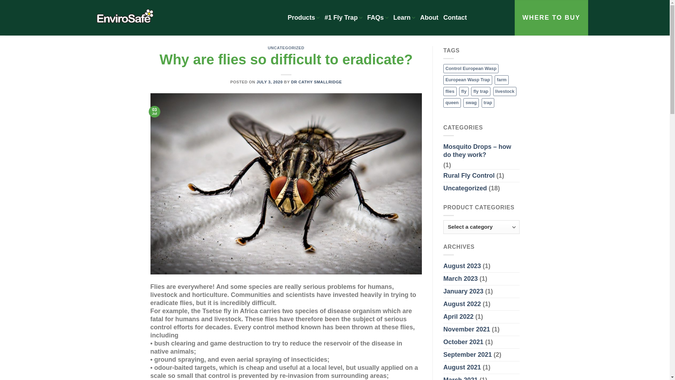 The image size is (675, 380). What do you see at coordinates (378, 18) in the screenshot?
I see `FAQs` at bounding box center [378, 18].